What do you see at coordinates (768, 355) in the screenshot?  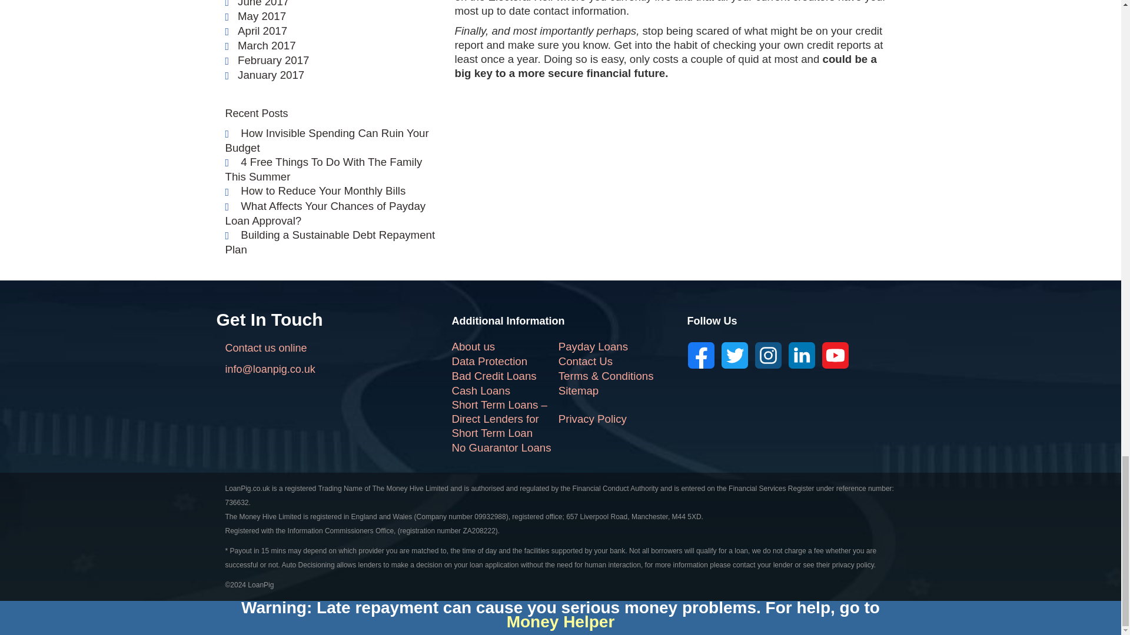 I see `Follow us on Instagram` at bounding box center [768, 355].